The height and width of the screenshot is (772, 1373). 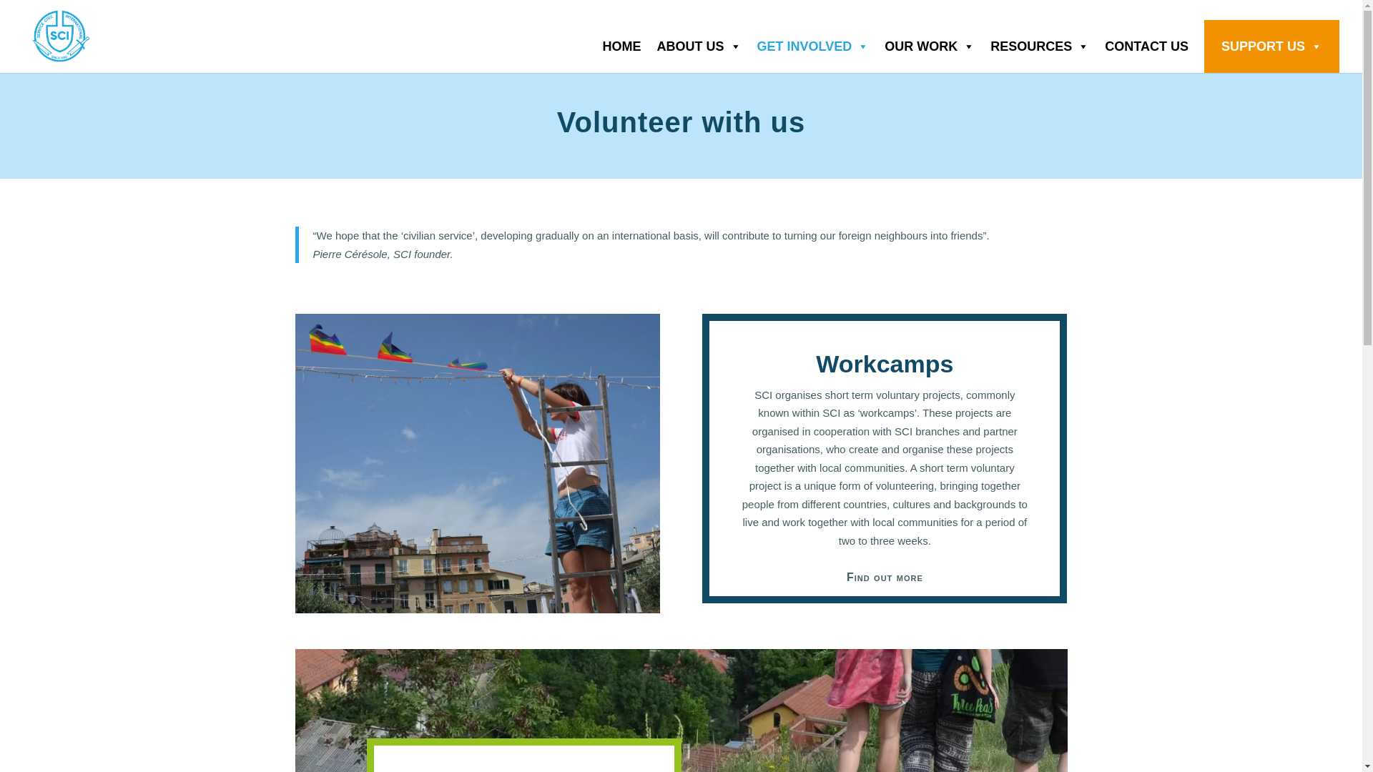 What do you see at coordinates (629, 46) in the screenshot?
I see `HOME` at bounding box center [629, 46].